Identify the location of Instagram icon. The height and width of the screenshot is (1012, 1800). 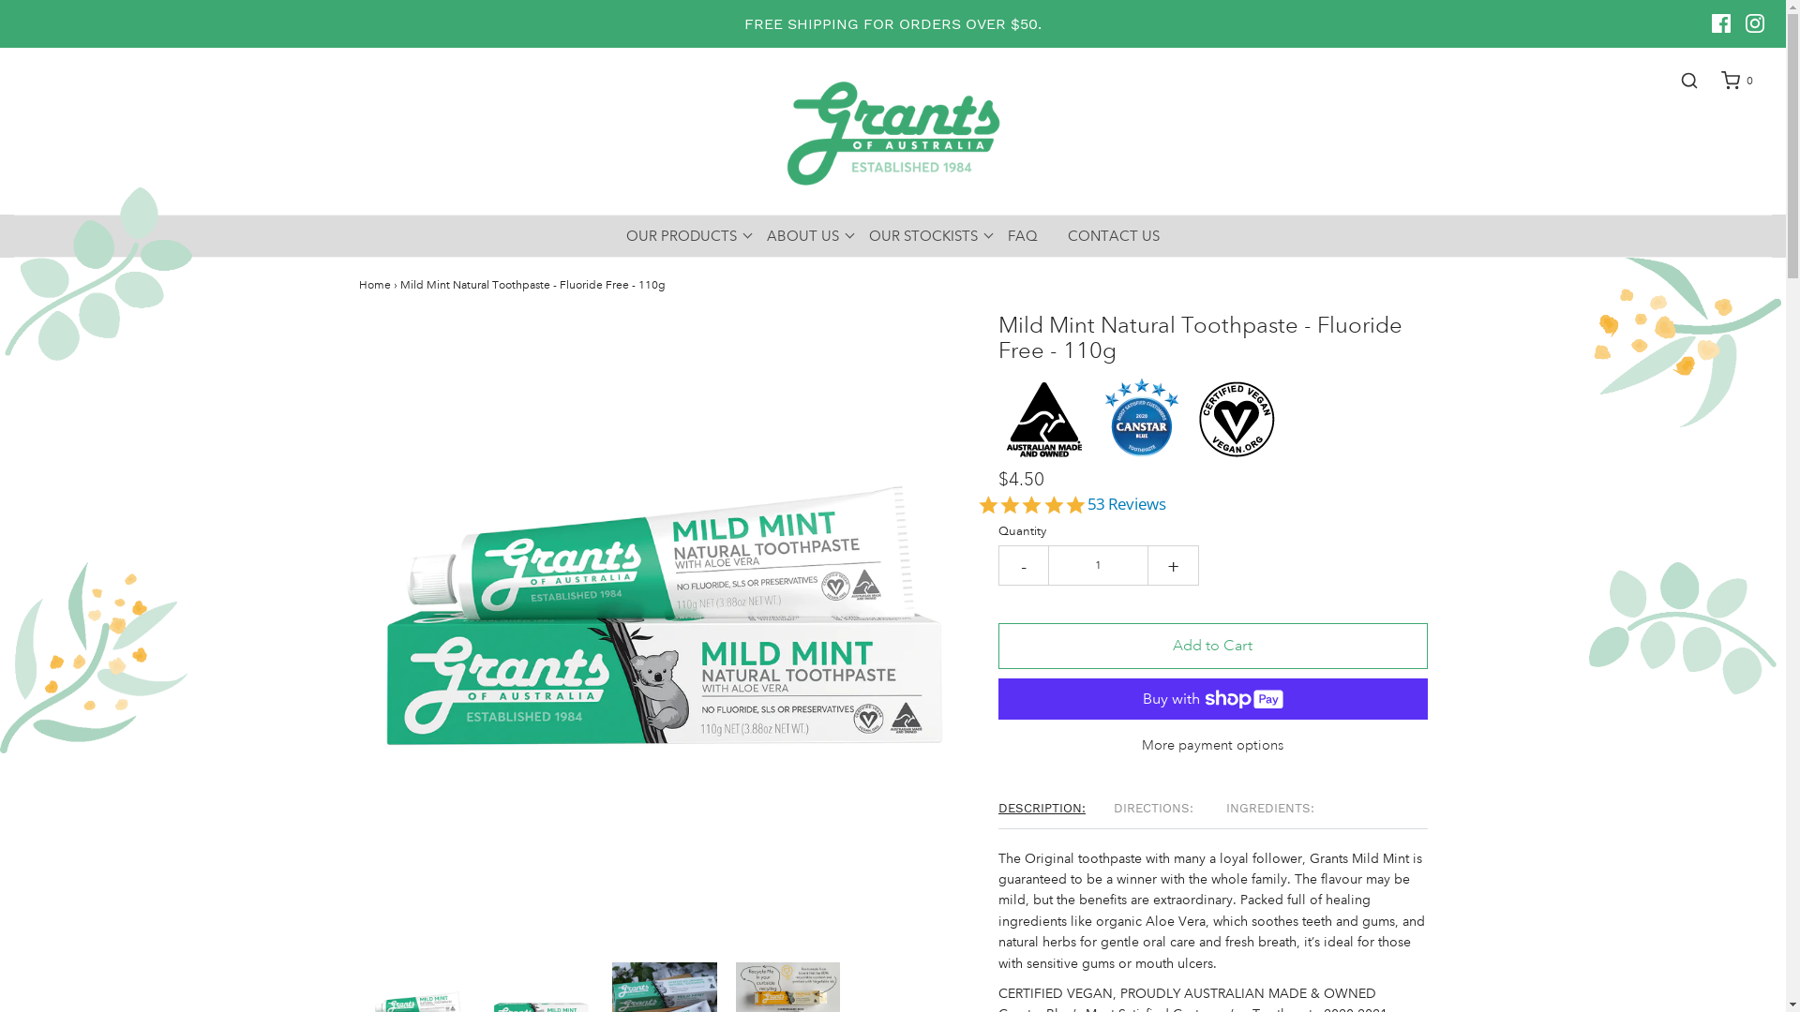
(1755, 23).